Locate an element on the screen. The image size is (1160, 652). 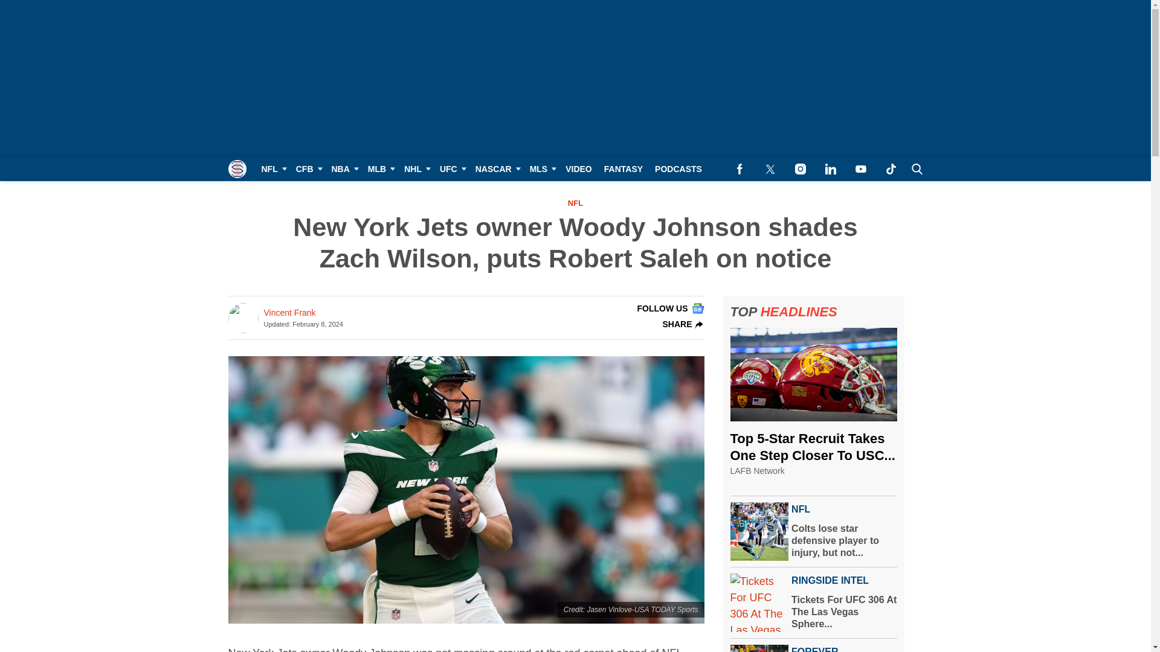
UFC is located at coordinates (452, 169).